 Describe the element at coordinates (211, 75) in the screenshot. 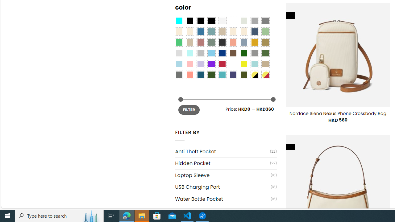

I see `Forest` at that location.